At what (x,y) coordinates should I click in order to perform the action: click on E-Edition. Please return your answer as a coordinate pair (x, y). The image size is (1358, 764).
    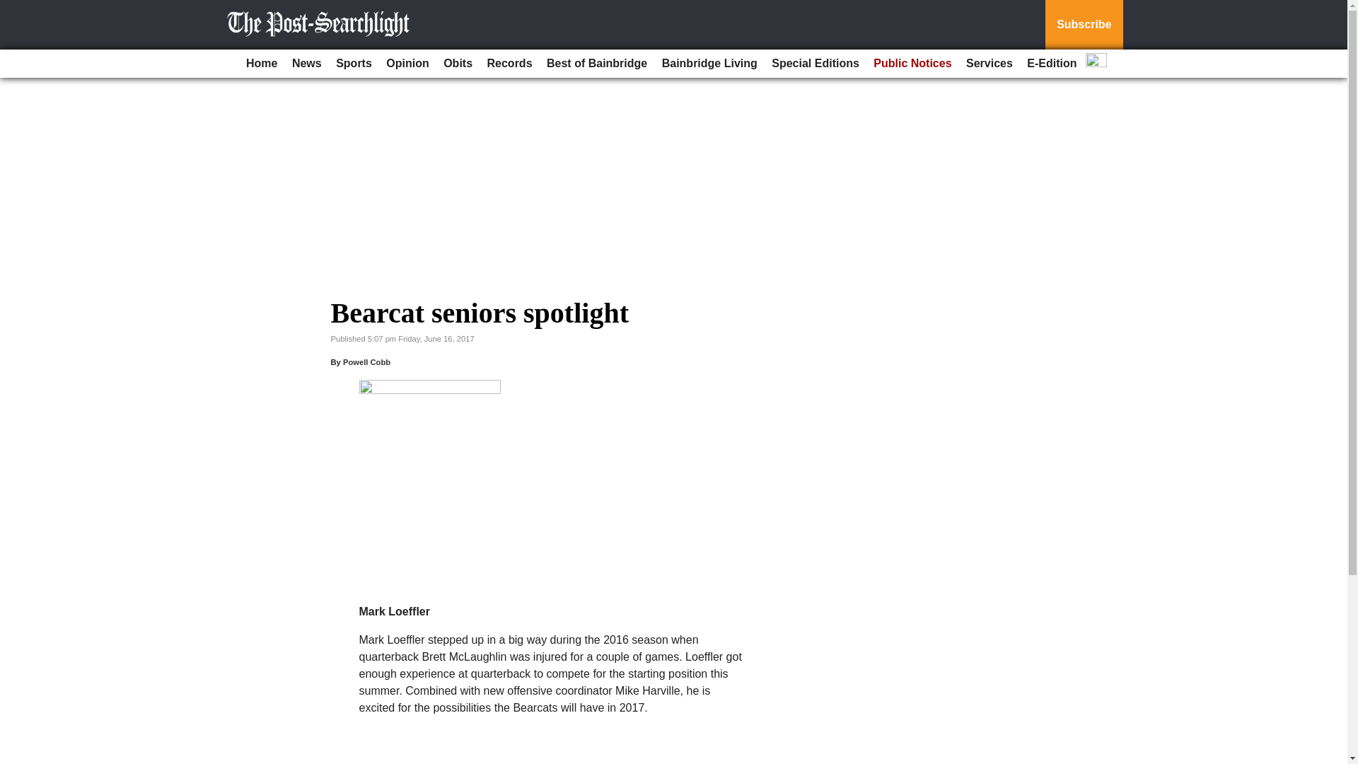
    Looking at the image, I should click on (1051, 64).